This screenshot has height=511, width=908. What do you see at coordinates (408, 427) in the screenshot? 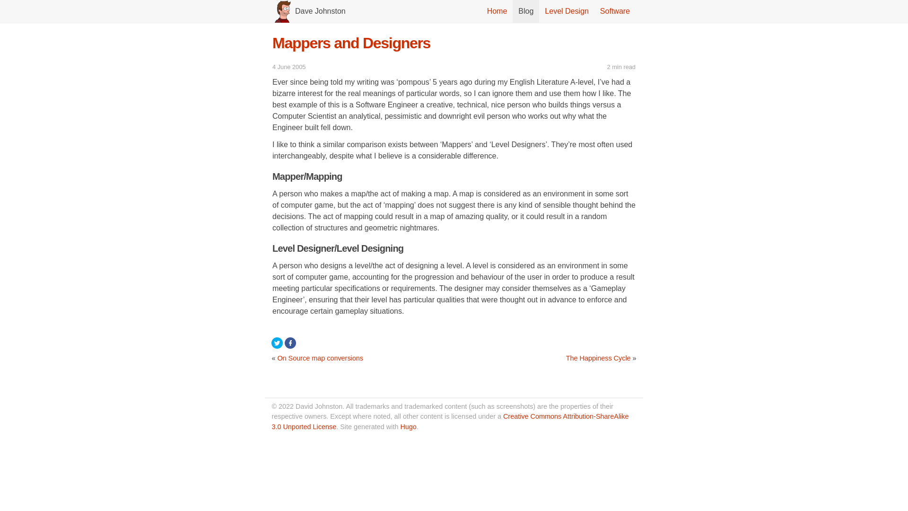
I see `Hugo` at bounding box center [408, 427].